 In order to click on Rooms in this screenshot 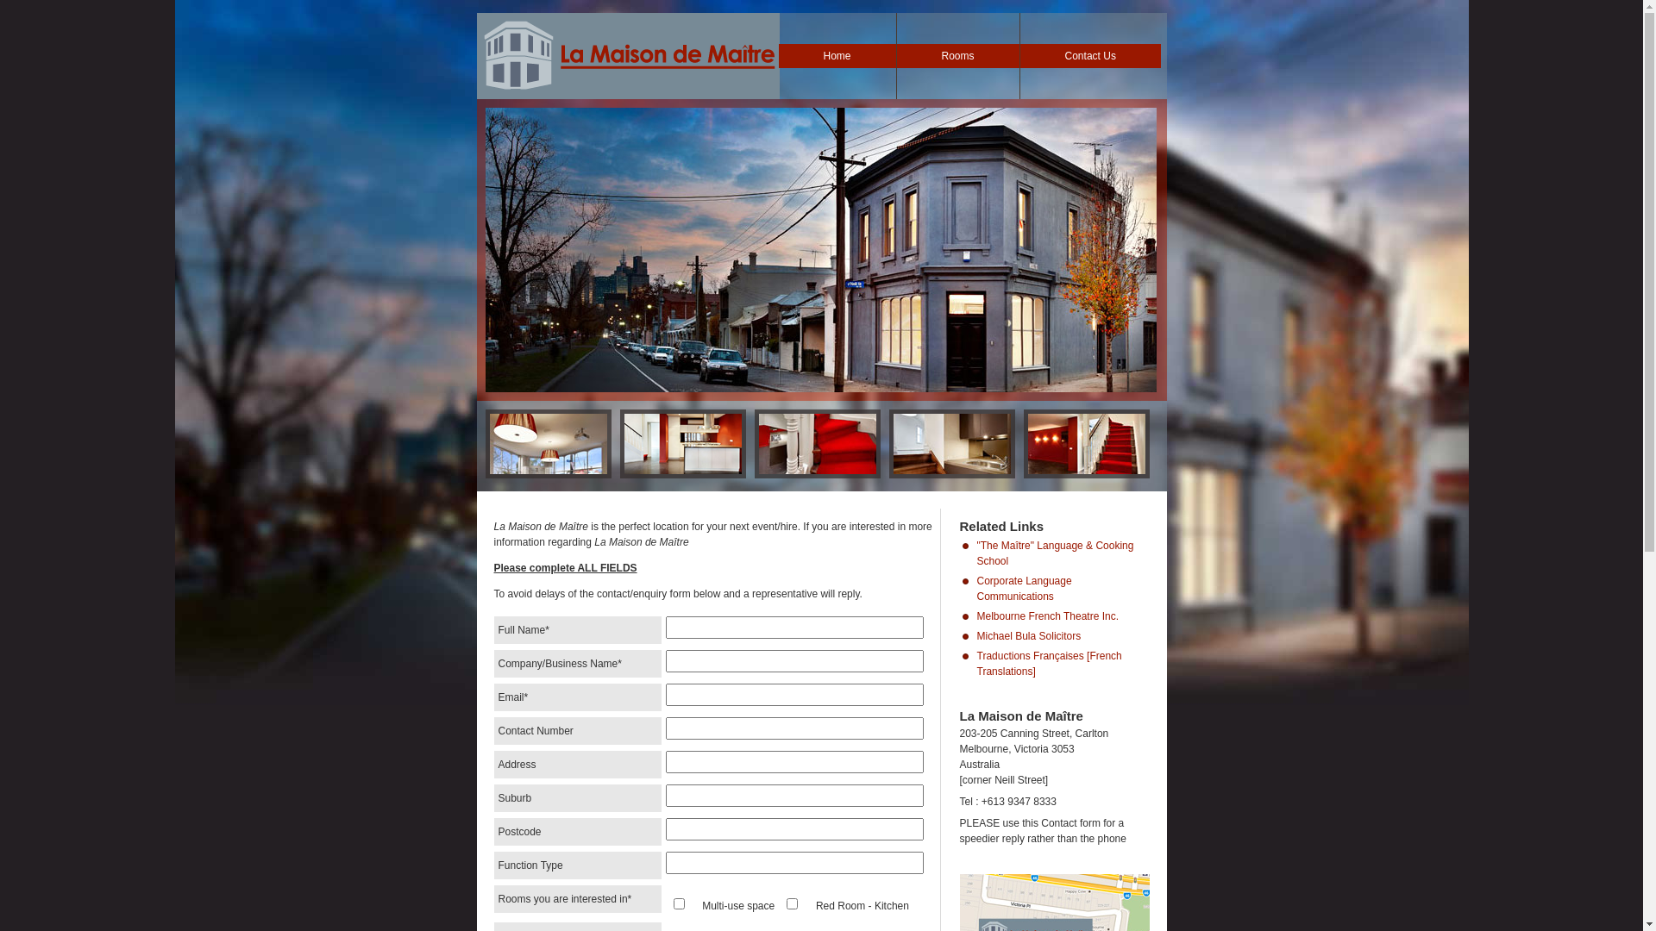, I will do `click(958, 56)`.